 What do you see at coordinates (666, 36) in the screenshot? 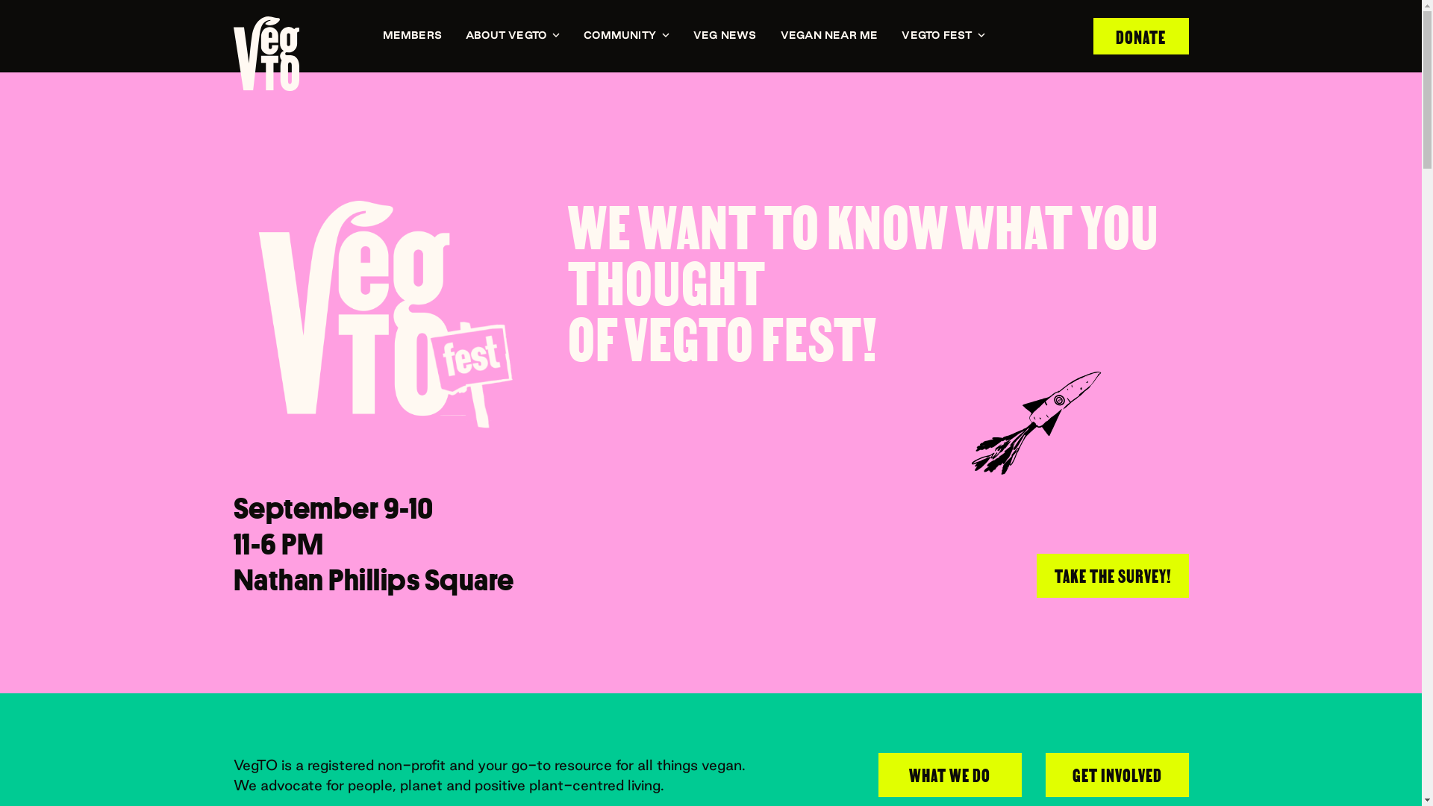
I see `dropdown arrow icon` at bounding box center [666, 36].